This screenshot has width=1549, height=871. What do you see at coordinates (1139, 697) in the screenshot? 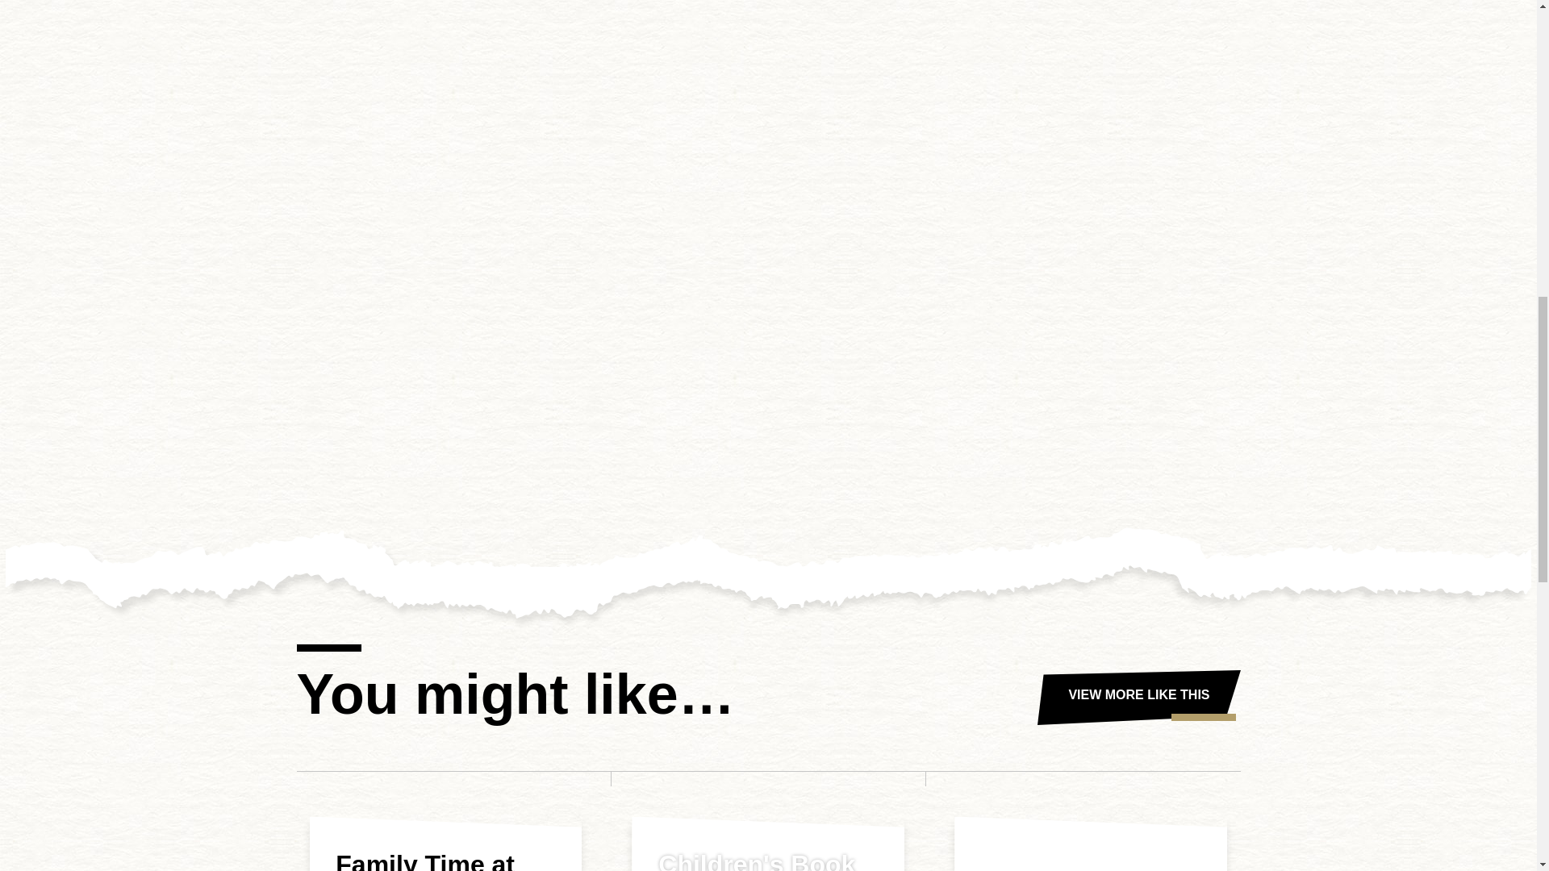
I see `VIEW MORE LIKE THIS` at bounding box center [1139, 697].